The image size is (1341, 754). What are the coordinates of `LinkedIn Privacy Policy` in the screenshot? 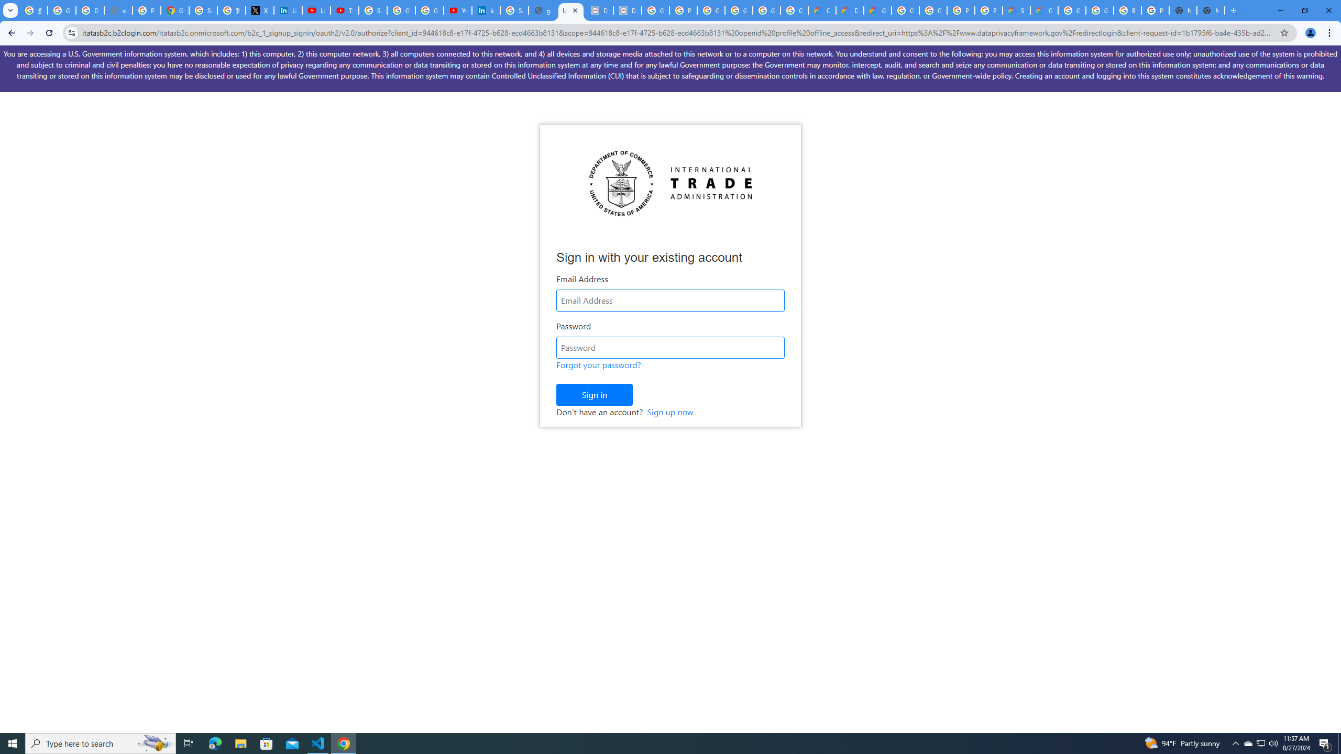 It's located at (288, 10).